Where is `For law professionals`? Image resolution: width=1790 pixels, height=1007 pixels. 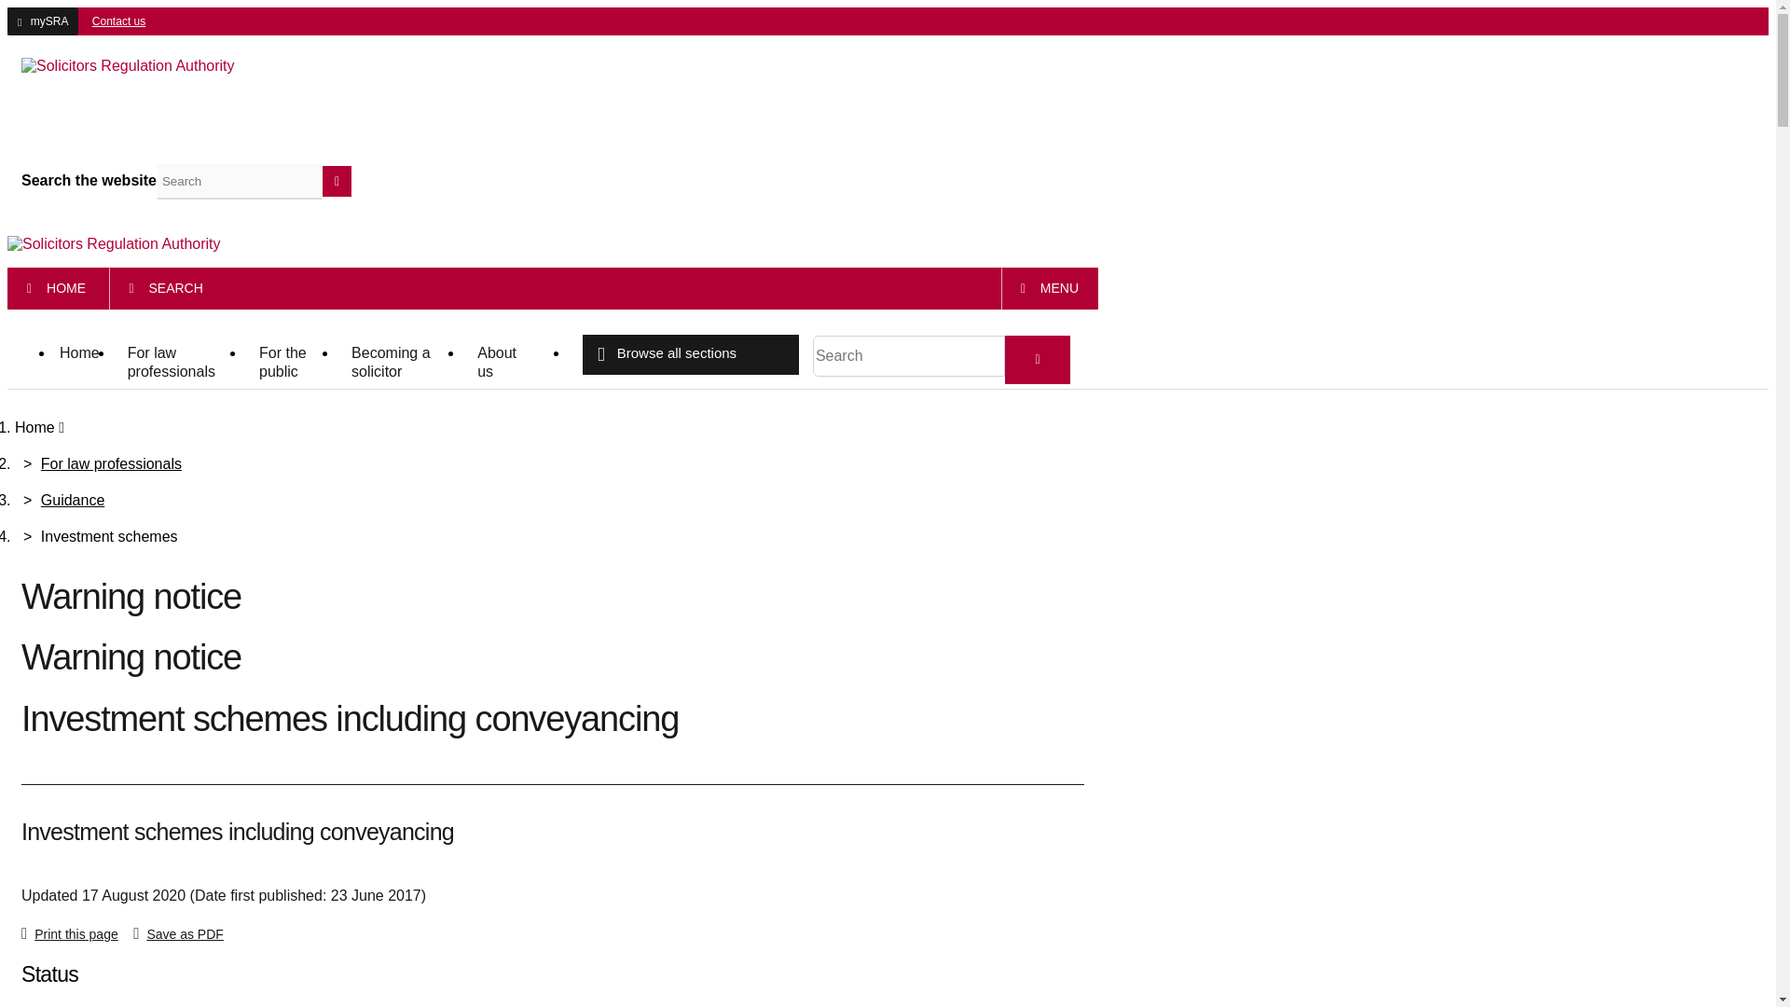 For law professionals is located at coordinates (179, 364).